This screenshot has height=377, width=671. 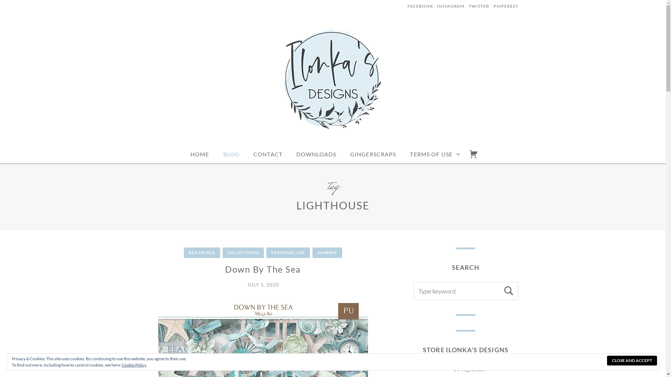 What do you see at coordinates (231, 154) in the screenshot?
I see `BLOG` at bounding box center [231, 154].